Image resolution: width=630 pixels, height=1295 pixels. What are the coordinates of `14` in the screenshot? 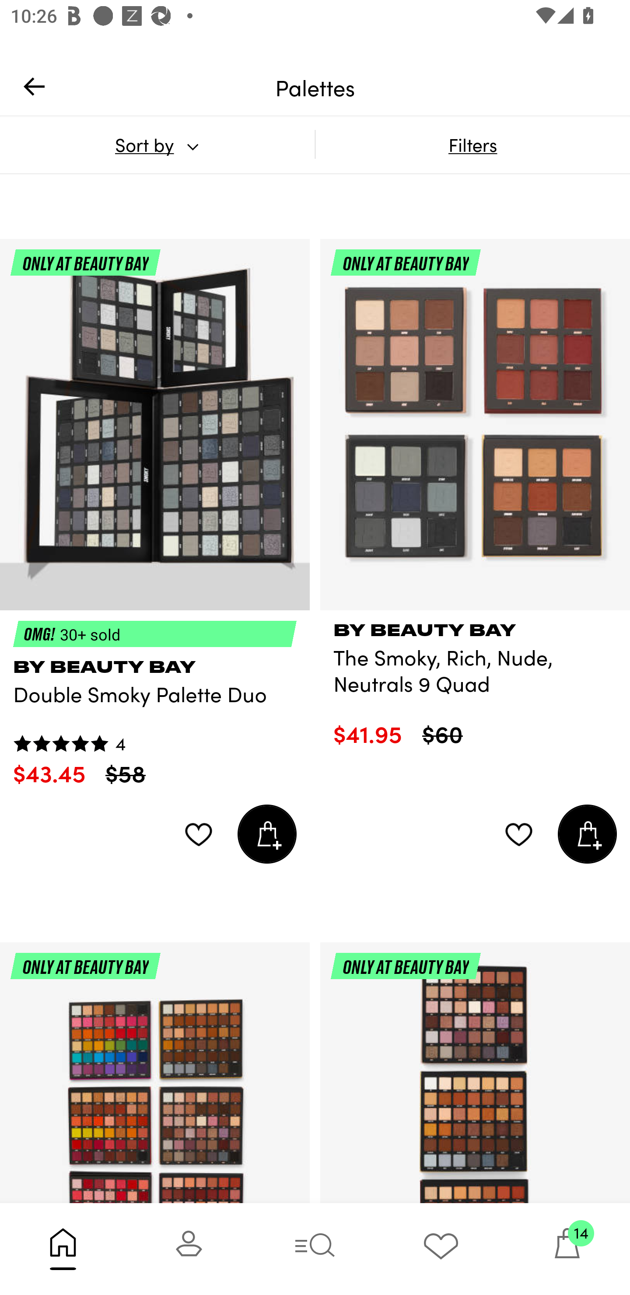 It's located at (567, 1249).